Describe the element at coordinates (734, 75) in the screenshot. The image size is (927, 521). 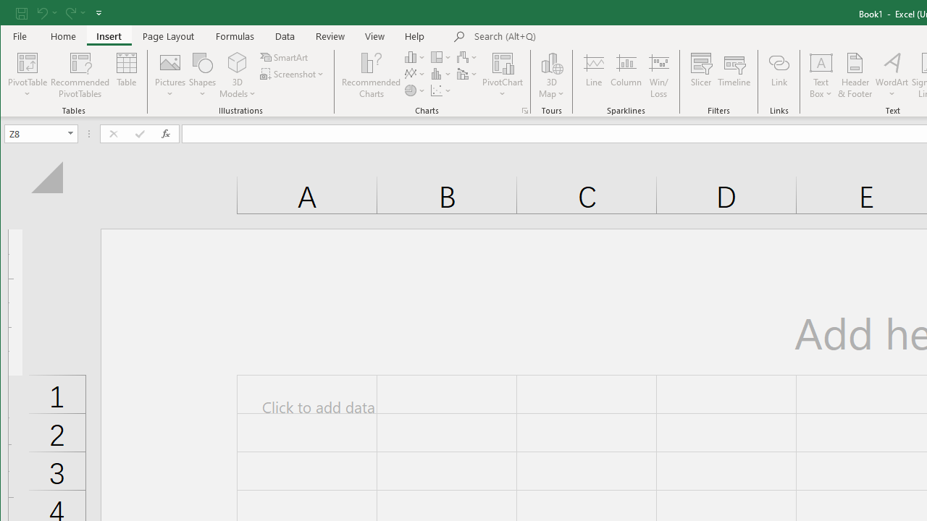
I see `Timeline` at that location.